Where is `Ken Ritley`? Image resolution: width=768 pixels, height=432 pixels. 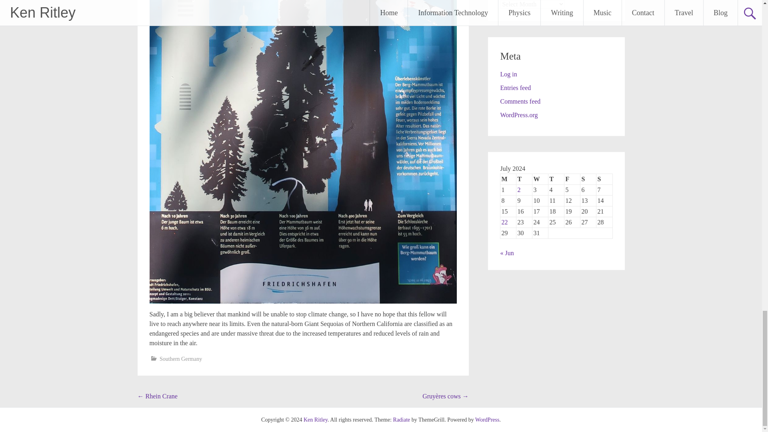
Ken Ritley is located at coordinates (315, 420).